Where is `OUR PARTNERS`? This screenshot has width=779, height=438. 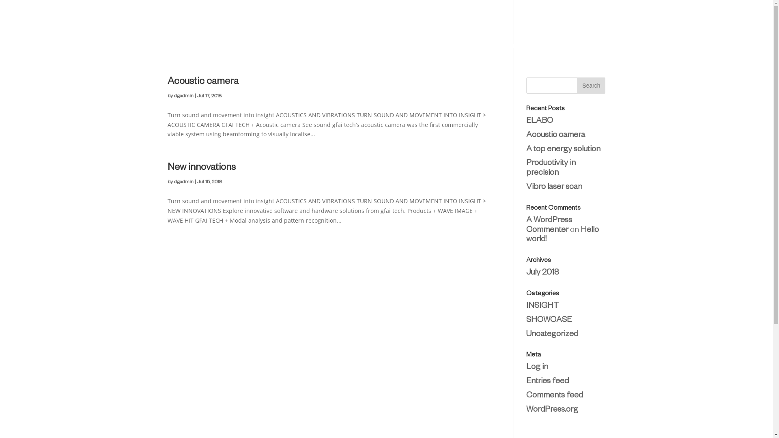
OUR PARTNERS is located at coordinates (473, 46).